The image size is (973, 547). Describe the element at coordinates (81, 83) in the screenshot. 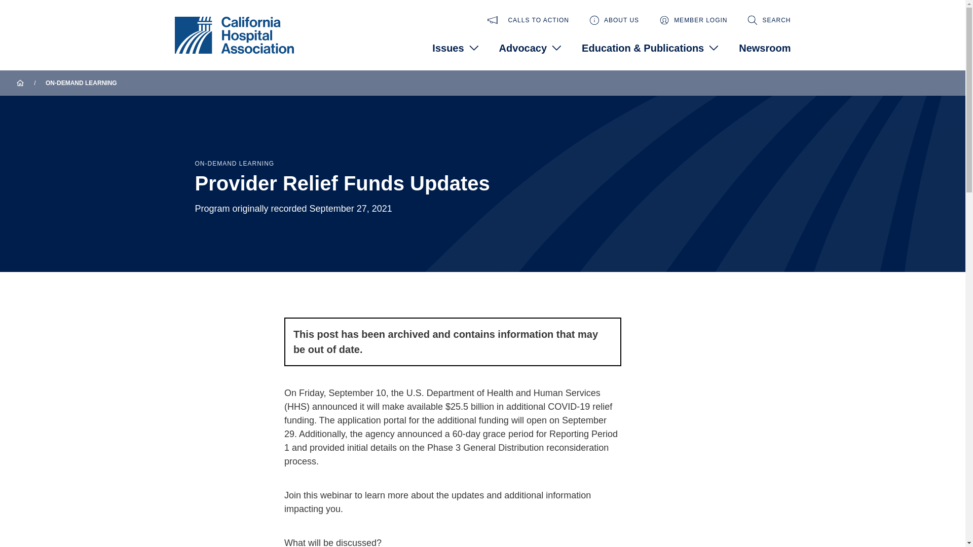

I see `ON-DEMAND LEARNING` at that location.